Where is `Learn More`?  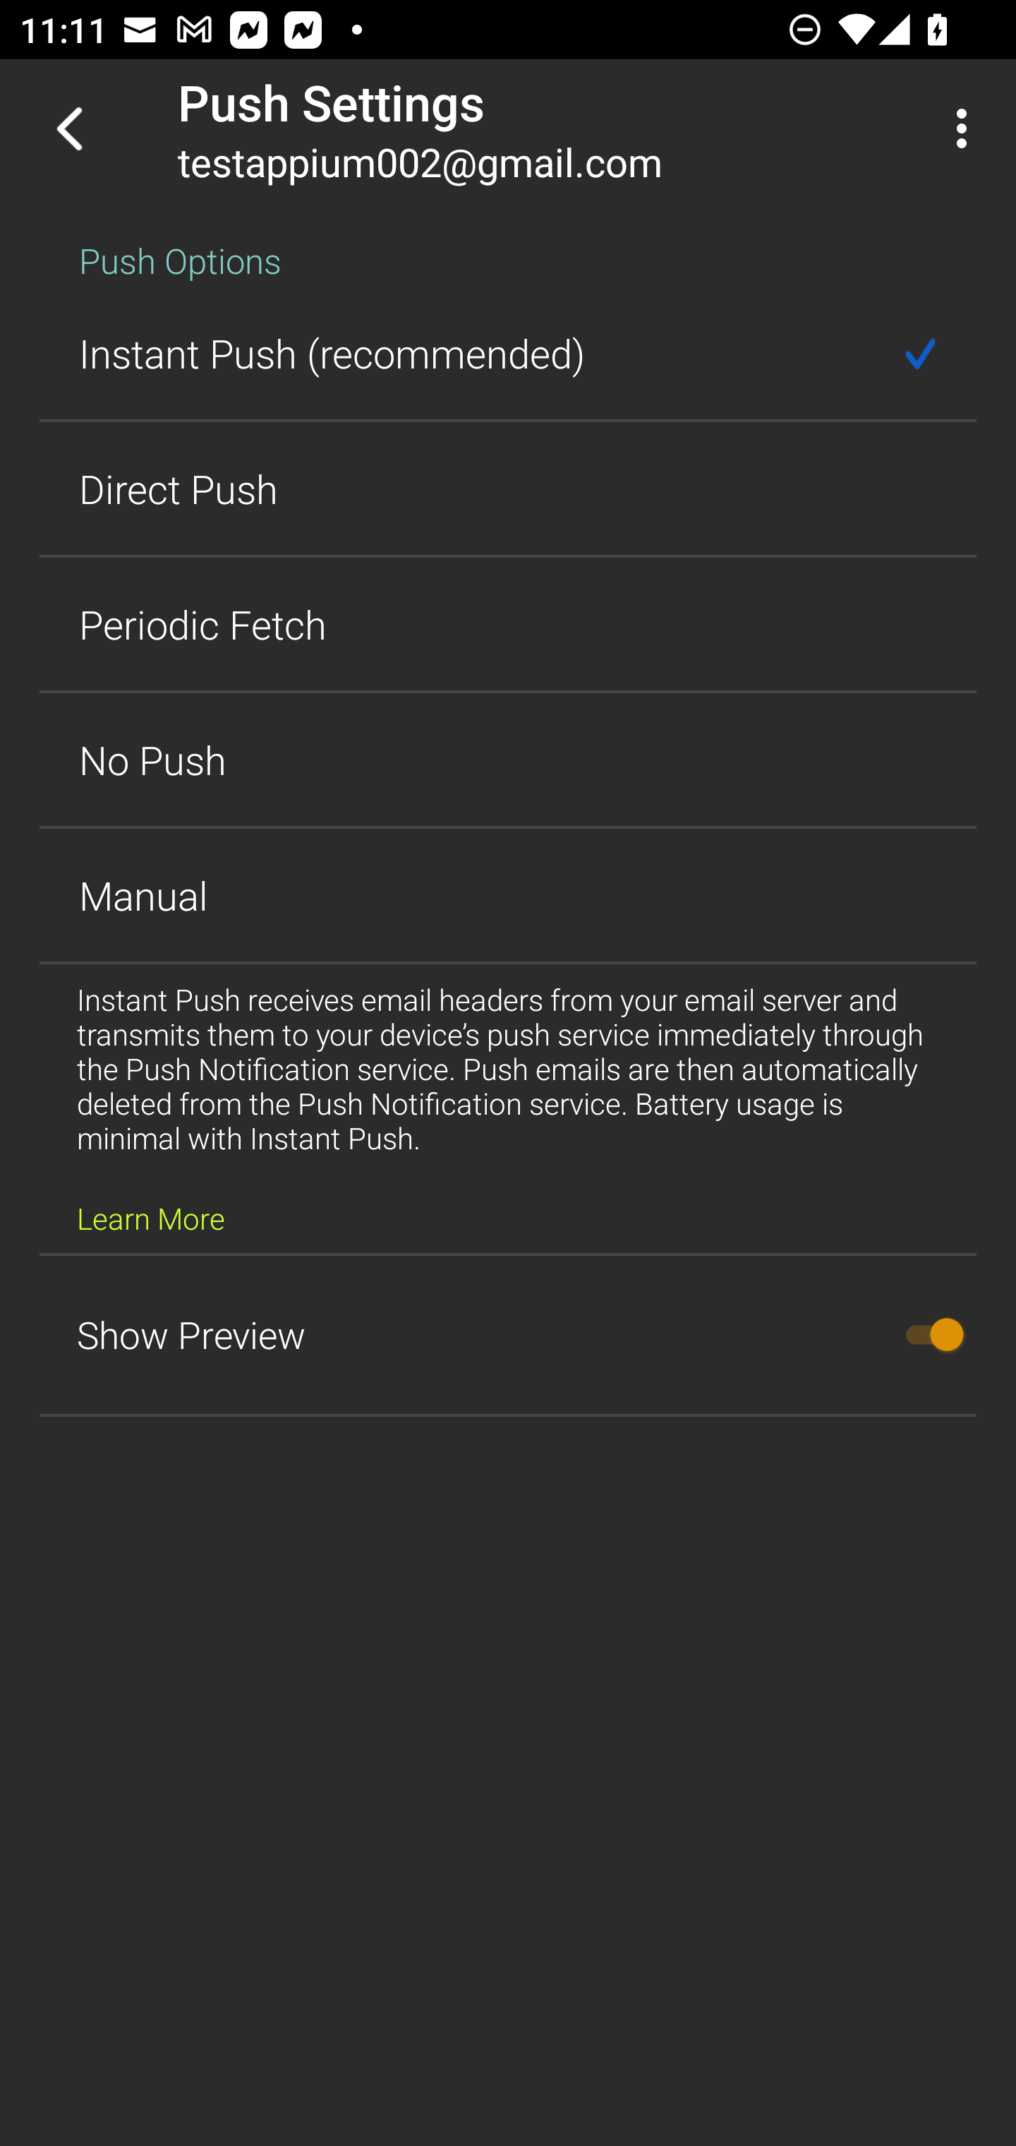
Learn More is located at coordinates (151, 1218).